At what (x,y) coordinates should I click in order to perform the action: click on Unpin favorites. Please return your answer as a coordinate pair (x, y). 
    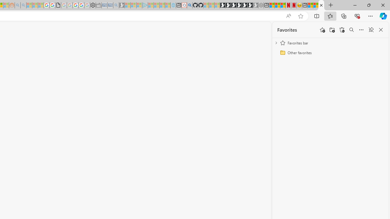
    Looking at the image, I should click on (371, 30).